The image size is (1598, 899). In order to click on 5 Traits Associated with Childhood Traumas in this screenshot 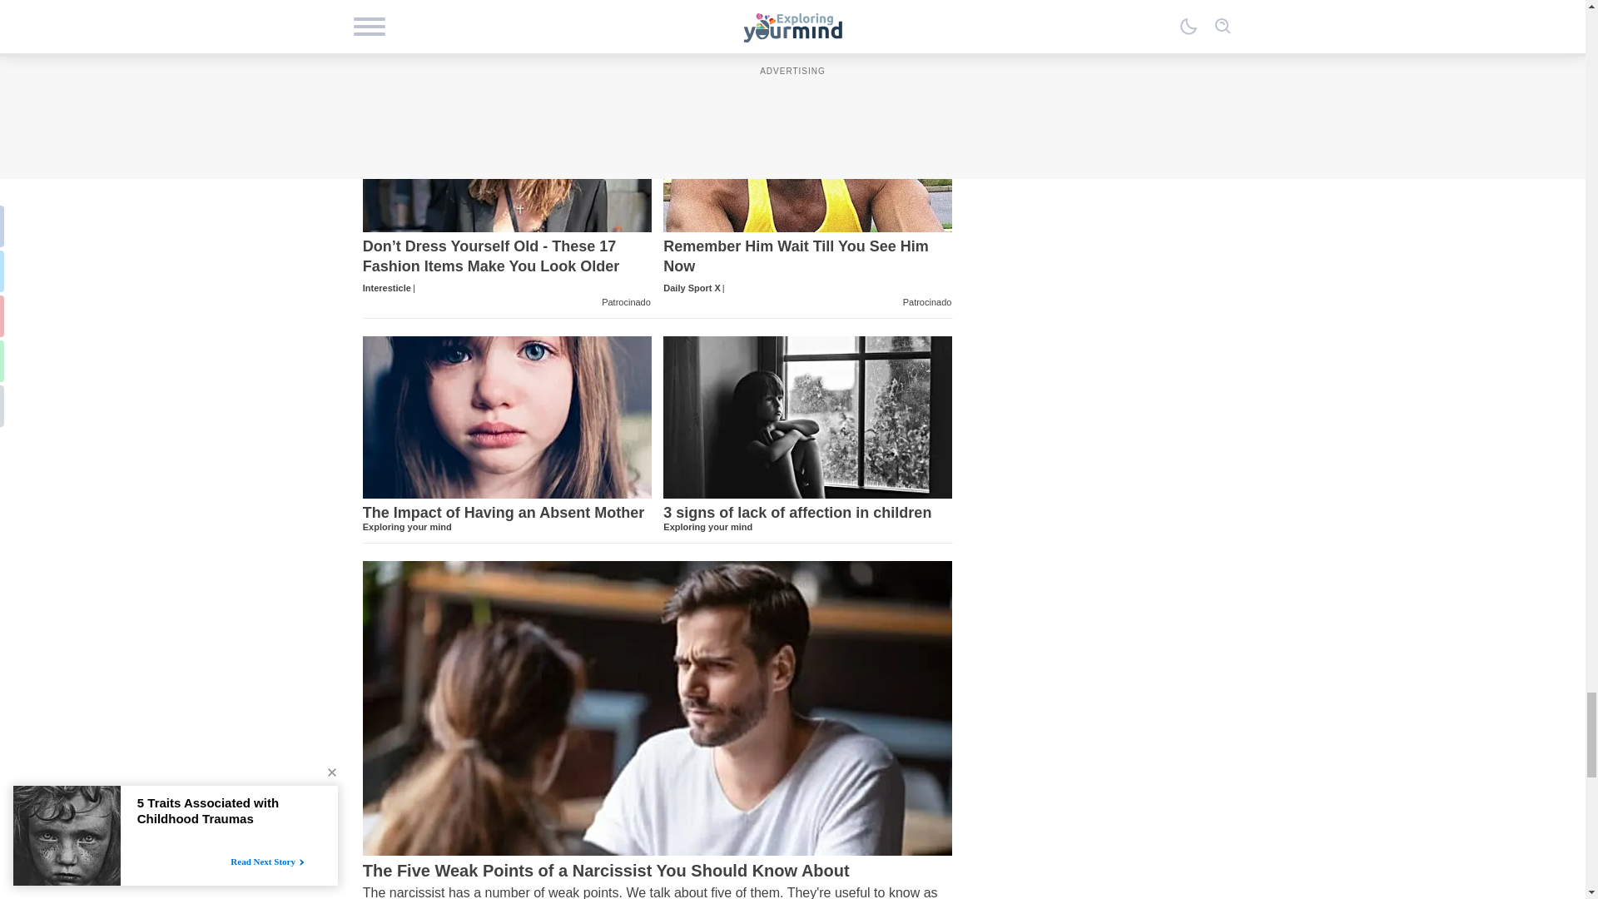, I will do `click(658, 20)`.